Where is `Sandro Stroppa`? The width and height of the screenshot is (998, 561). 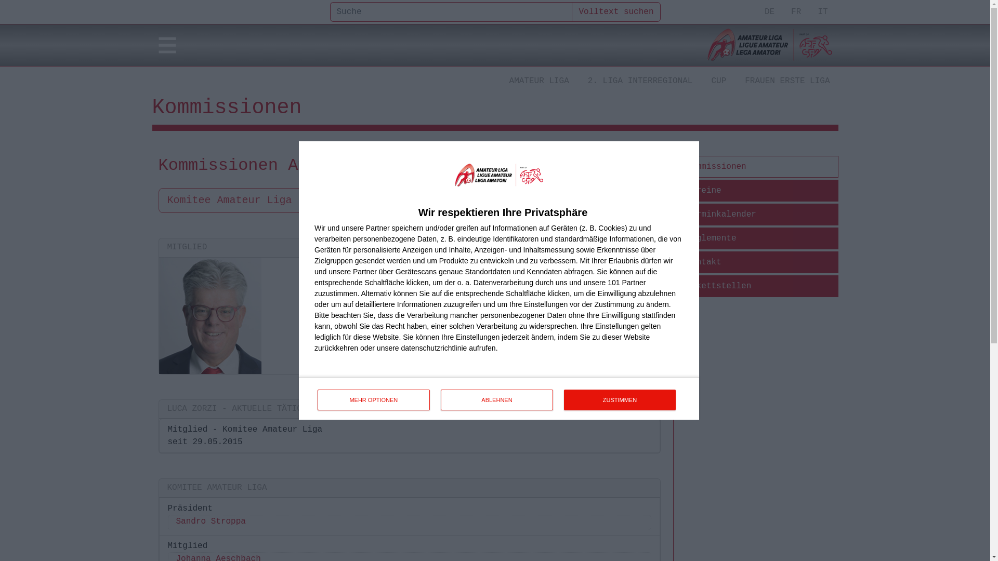
Sandro Stroppa is located at coordinates (409, 523).